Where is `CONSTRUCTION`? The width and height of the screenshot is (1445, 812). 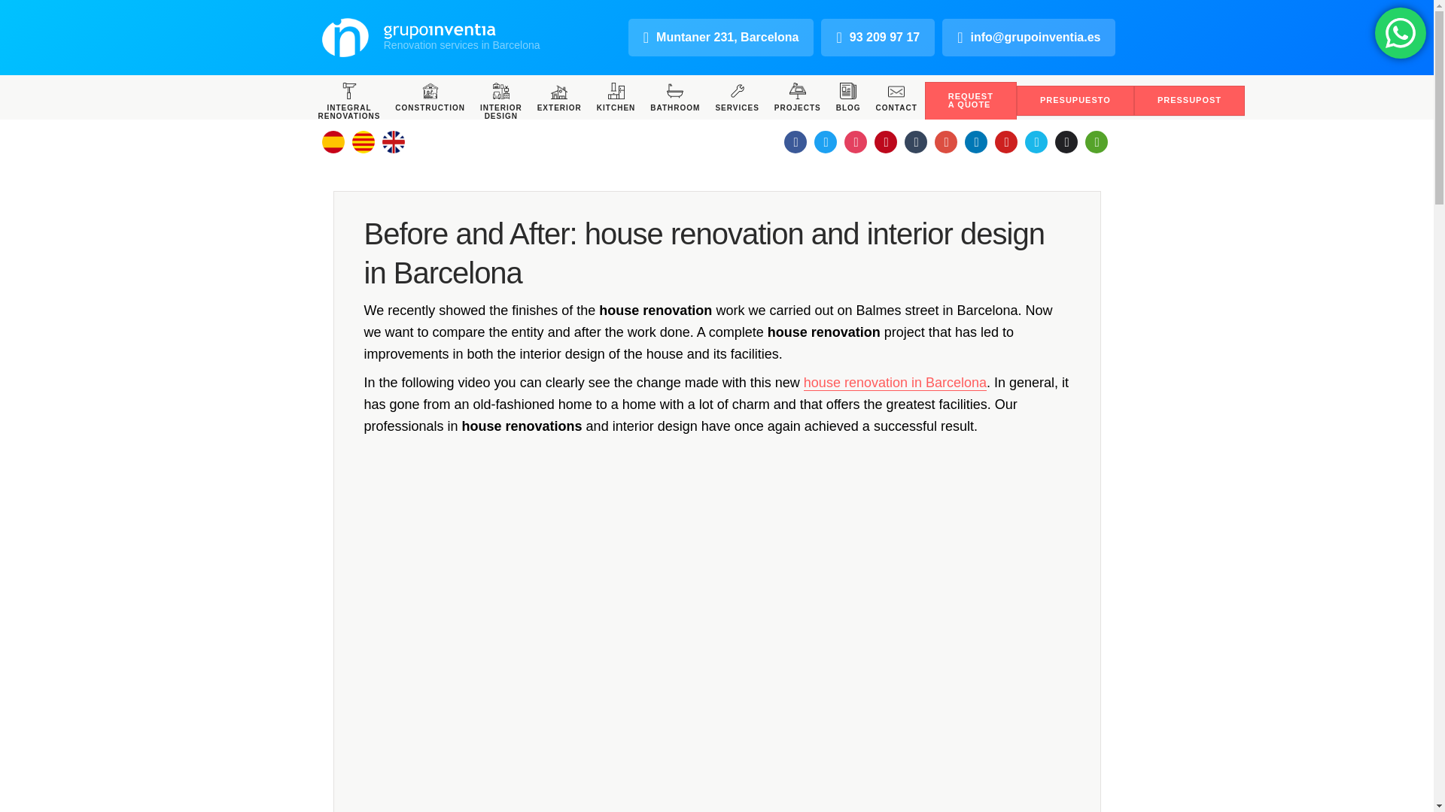
CONSTRUCTION is located at coordinates (429, 96).